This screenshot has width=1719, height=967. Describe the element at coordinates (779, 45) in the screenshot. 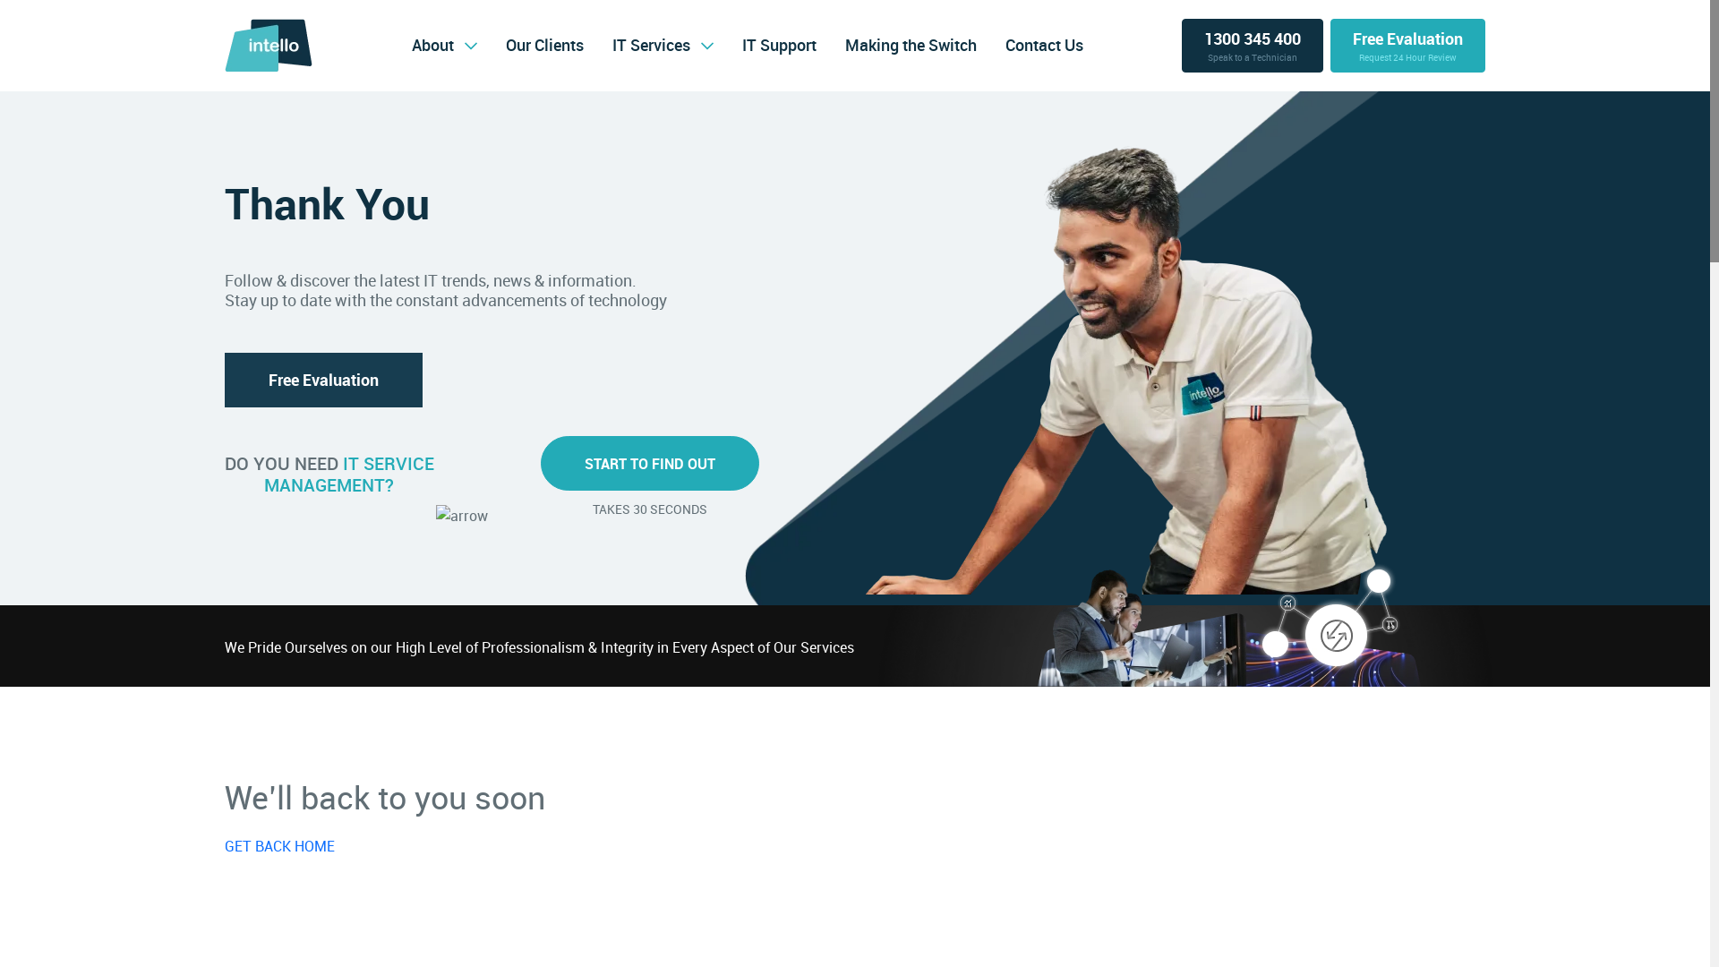

I see `IT Support` at that location.